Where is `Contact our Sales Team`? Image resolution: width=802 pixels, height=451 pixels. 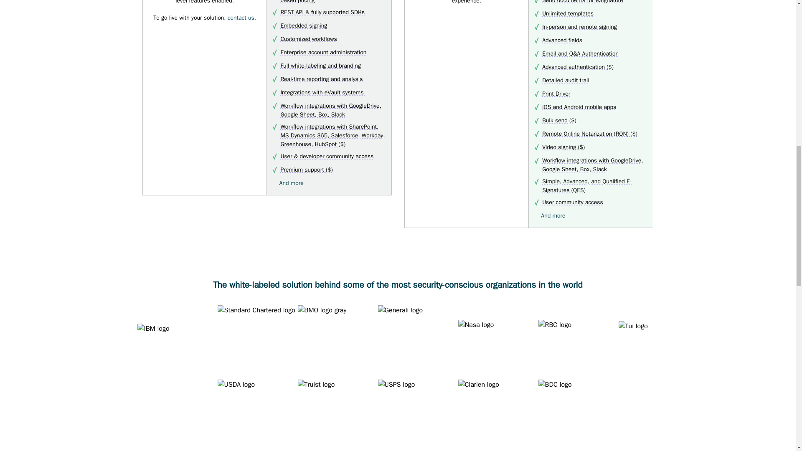 Contact our Sales Team is located at coordinates (241, 18).